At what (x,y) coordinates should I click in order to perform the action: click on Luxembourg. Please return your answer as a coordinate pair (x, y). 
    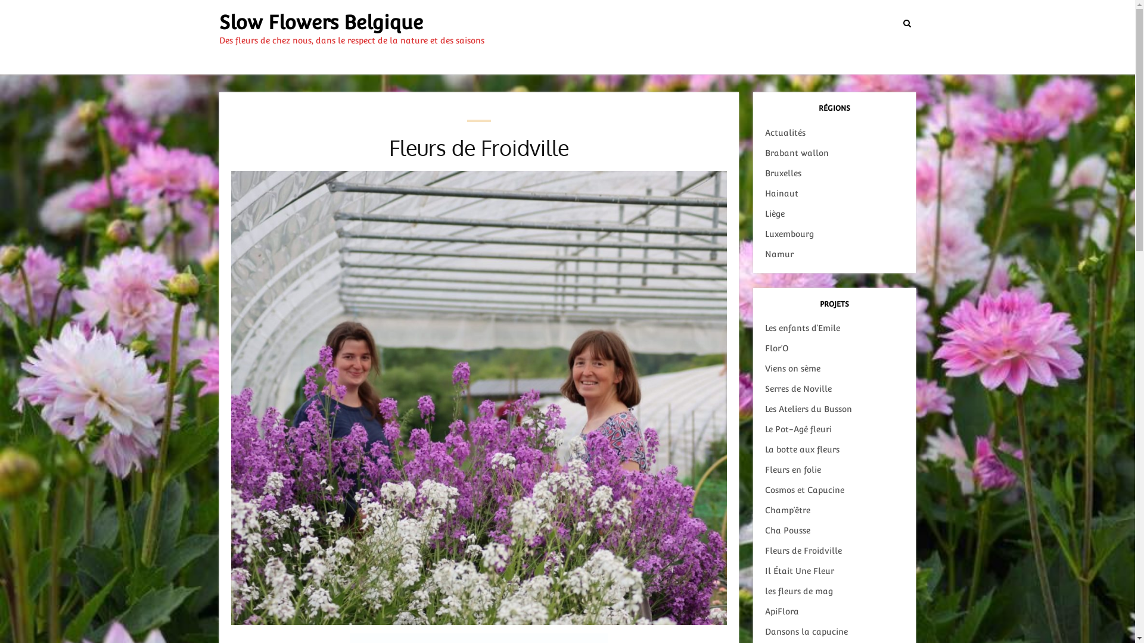
    Looking at the image, I should click on (789, 233).